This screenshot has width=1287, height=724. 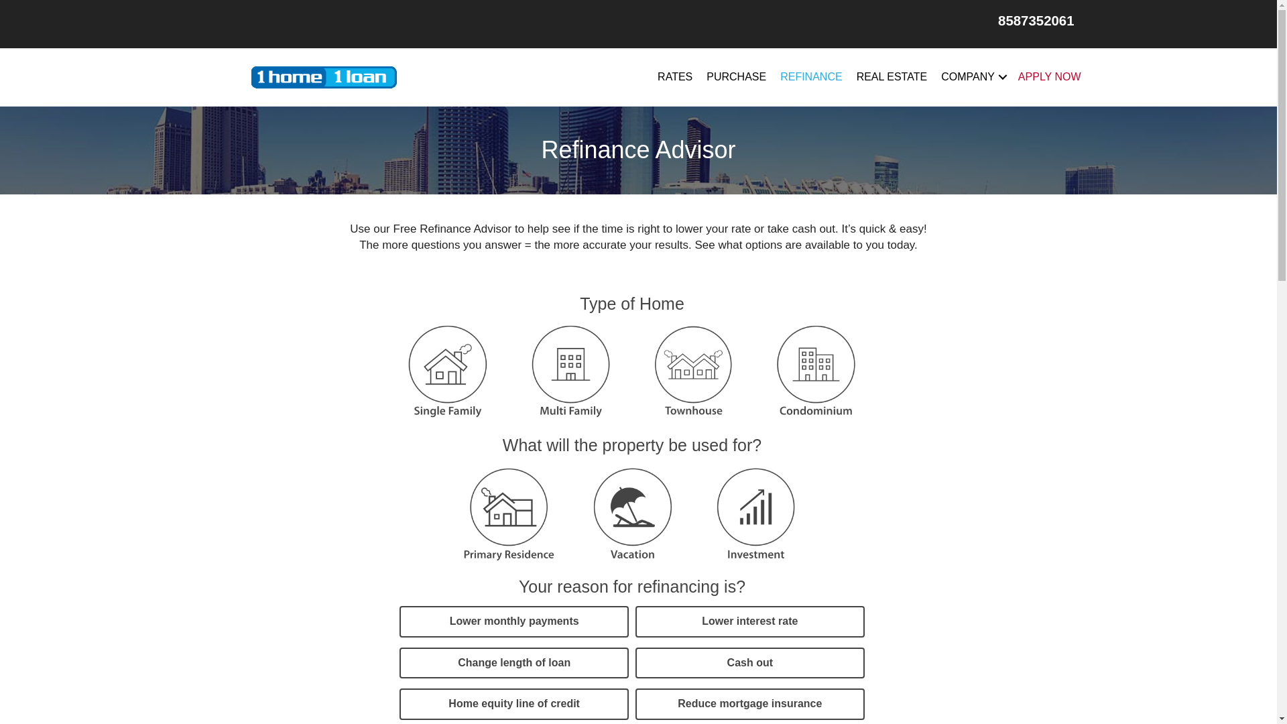 I want to click on REFINANCE, so click(x=811, y=77).